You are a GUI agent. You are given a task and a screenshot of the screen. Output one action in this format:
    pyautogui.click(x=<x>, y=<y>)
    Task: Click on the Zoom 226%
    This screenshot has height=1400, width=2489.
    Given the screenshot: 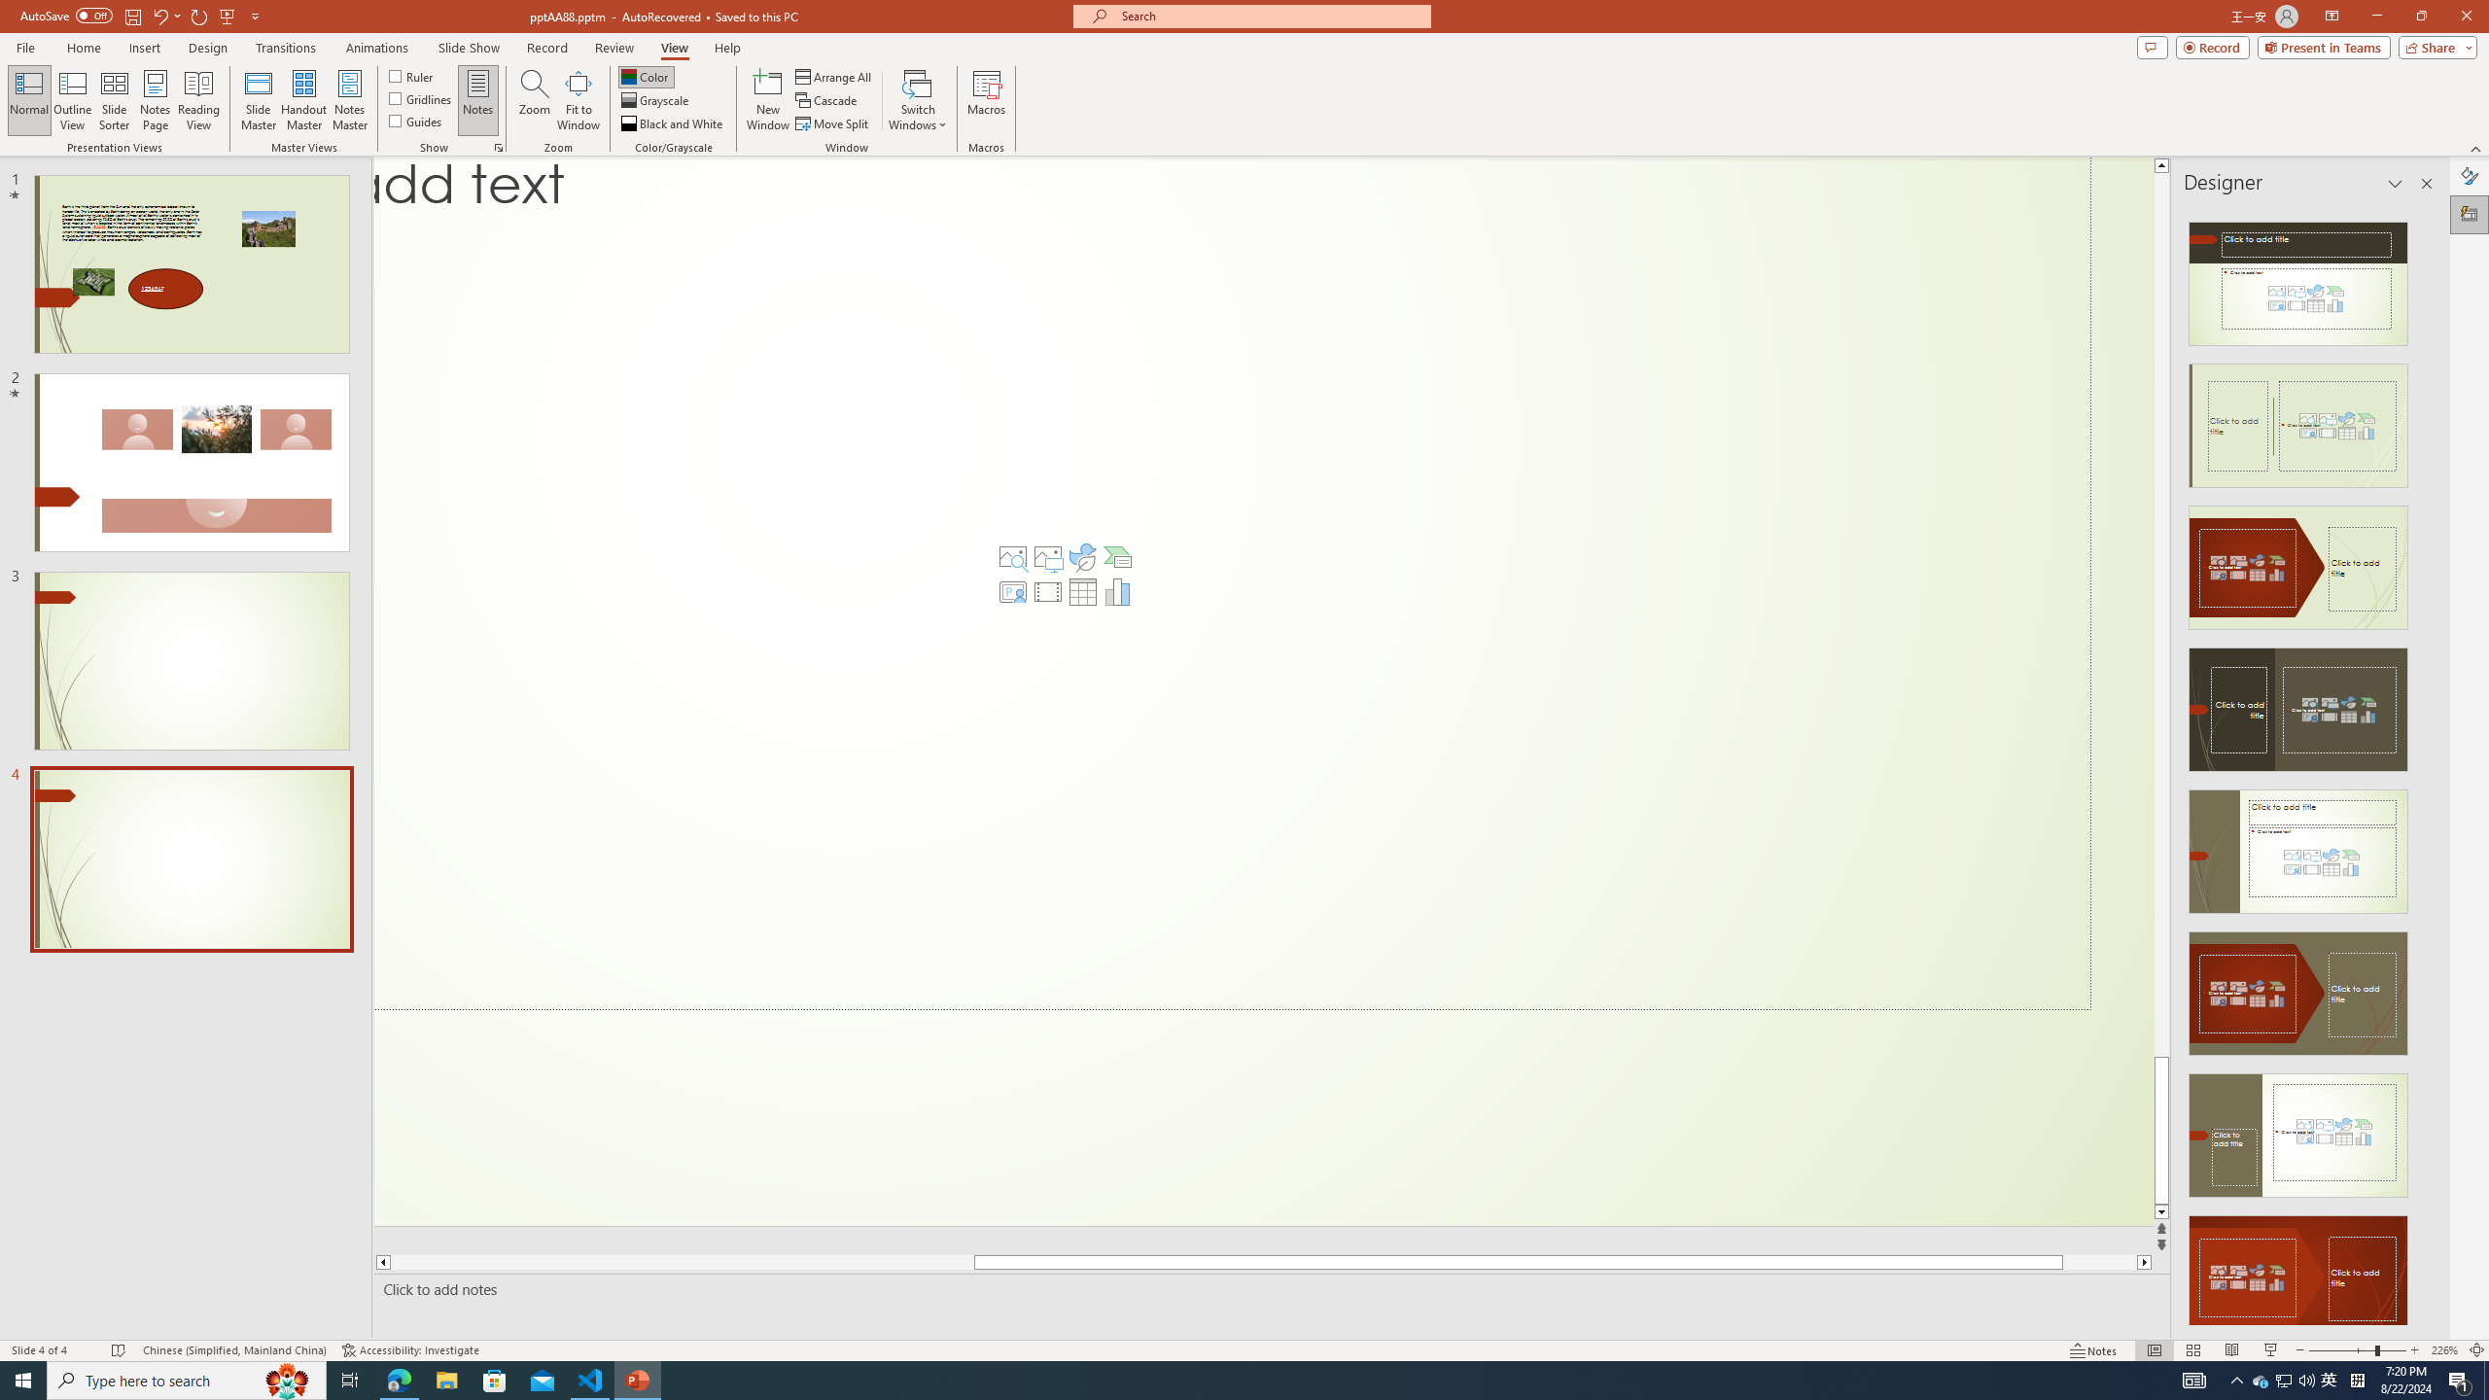 What is the action you would take?
    pyautogui.click(x=2444, y=1350)
    